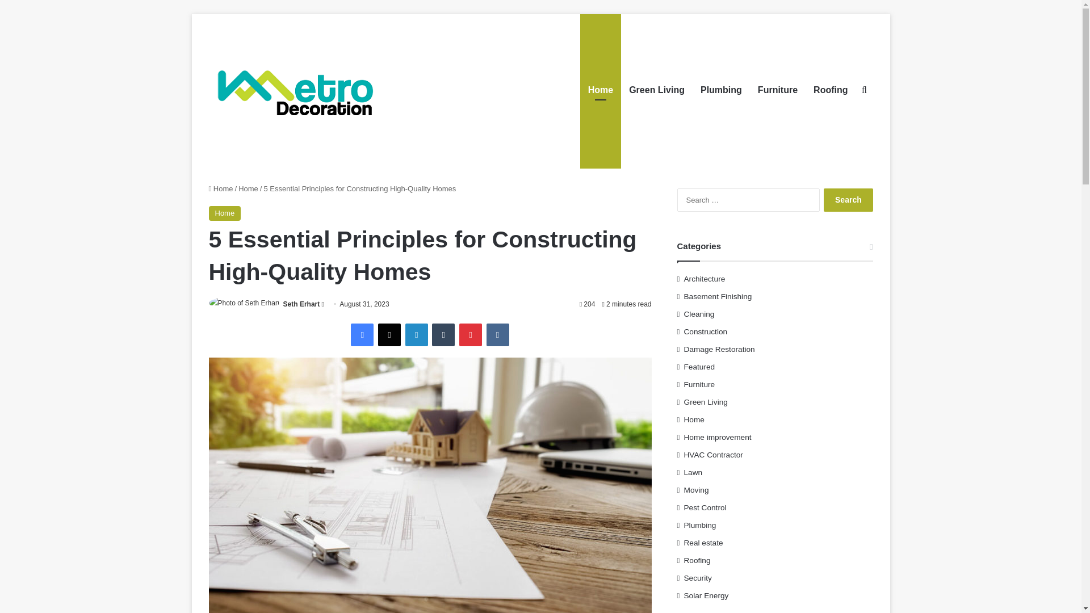 This screenshot has height=613, width=1090. I want to click on Pinterest, so click(470, 335).